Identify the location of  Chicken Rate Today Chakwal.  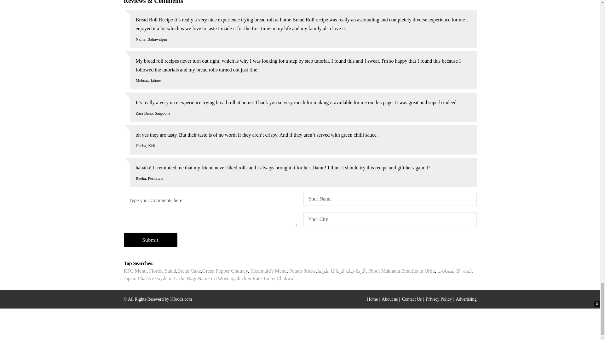
(265, 278).